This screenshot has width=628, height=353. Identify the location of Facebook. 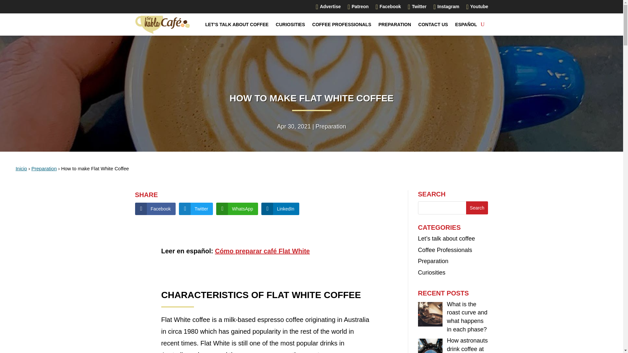
(155, 209).